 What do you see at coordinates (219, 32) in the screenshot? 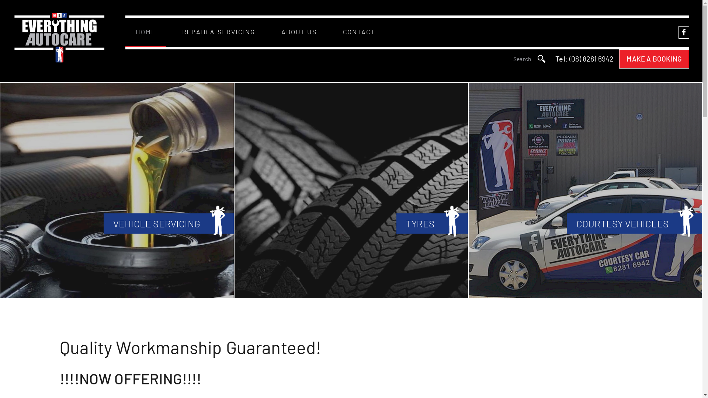
I see `REPAIR & SERVICING` at bounding box center [219, 32].